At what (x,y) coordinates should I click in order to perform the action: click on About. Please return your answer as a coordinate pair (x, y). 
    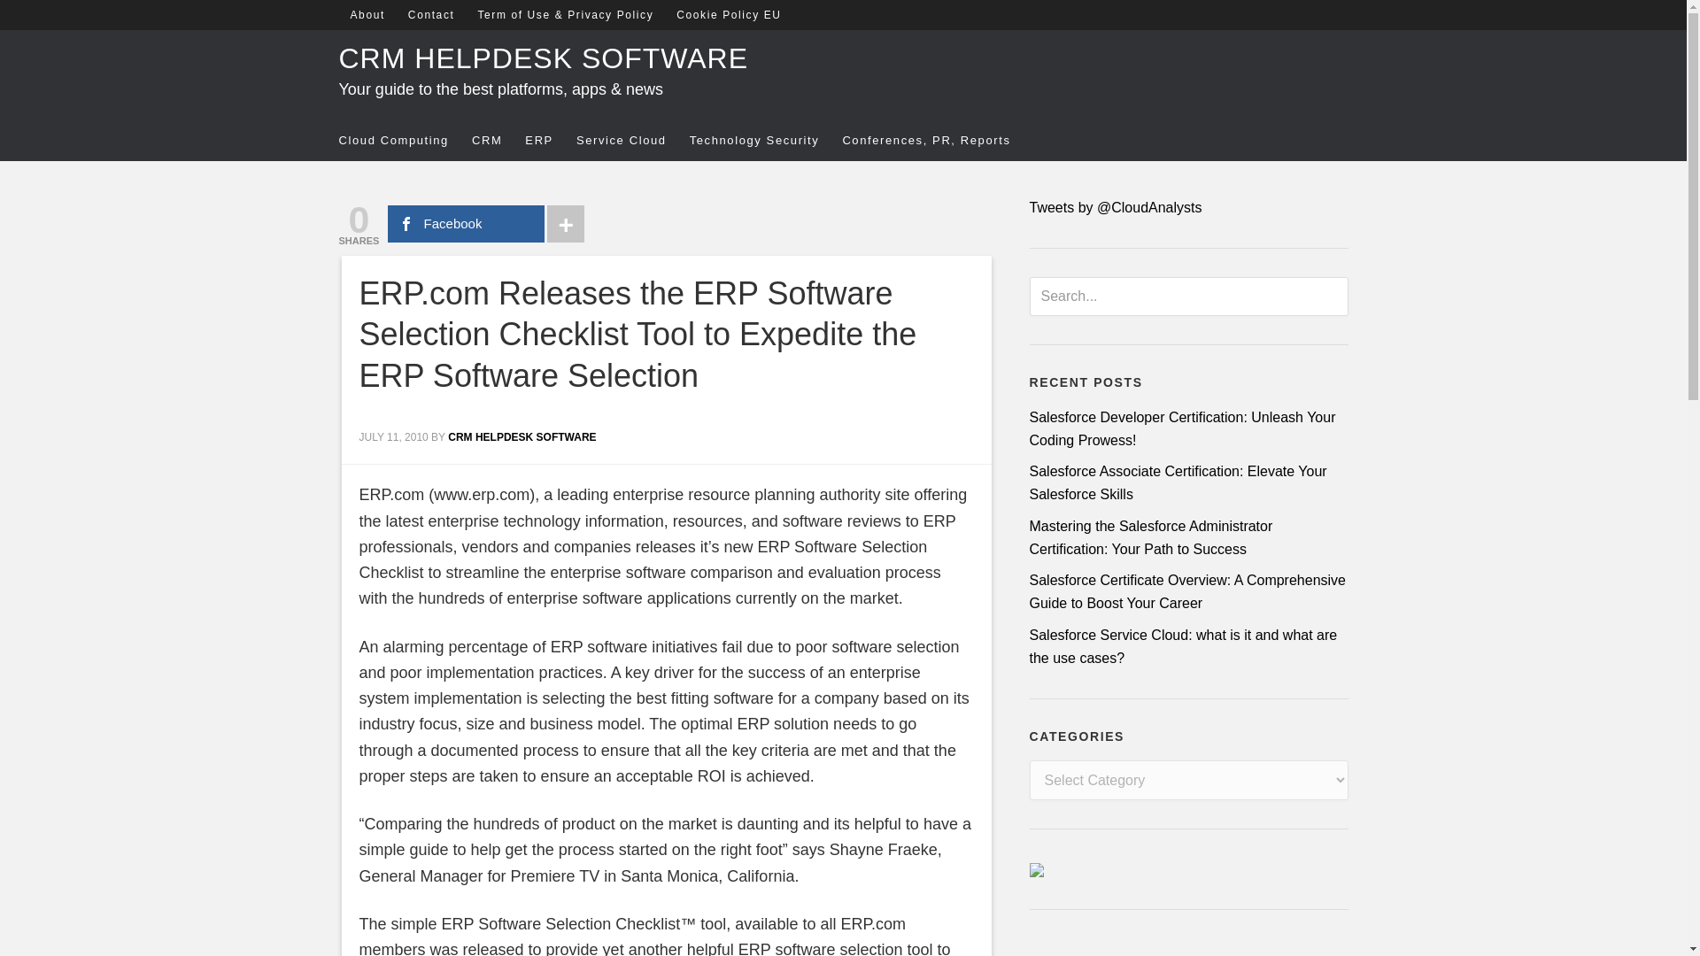
    Looking at the image, I should click on (367, 14).